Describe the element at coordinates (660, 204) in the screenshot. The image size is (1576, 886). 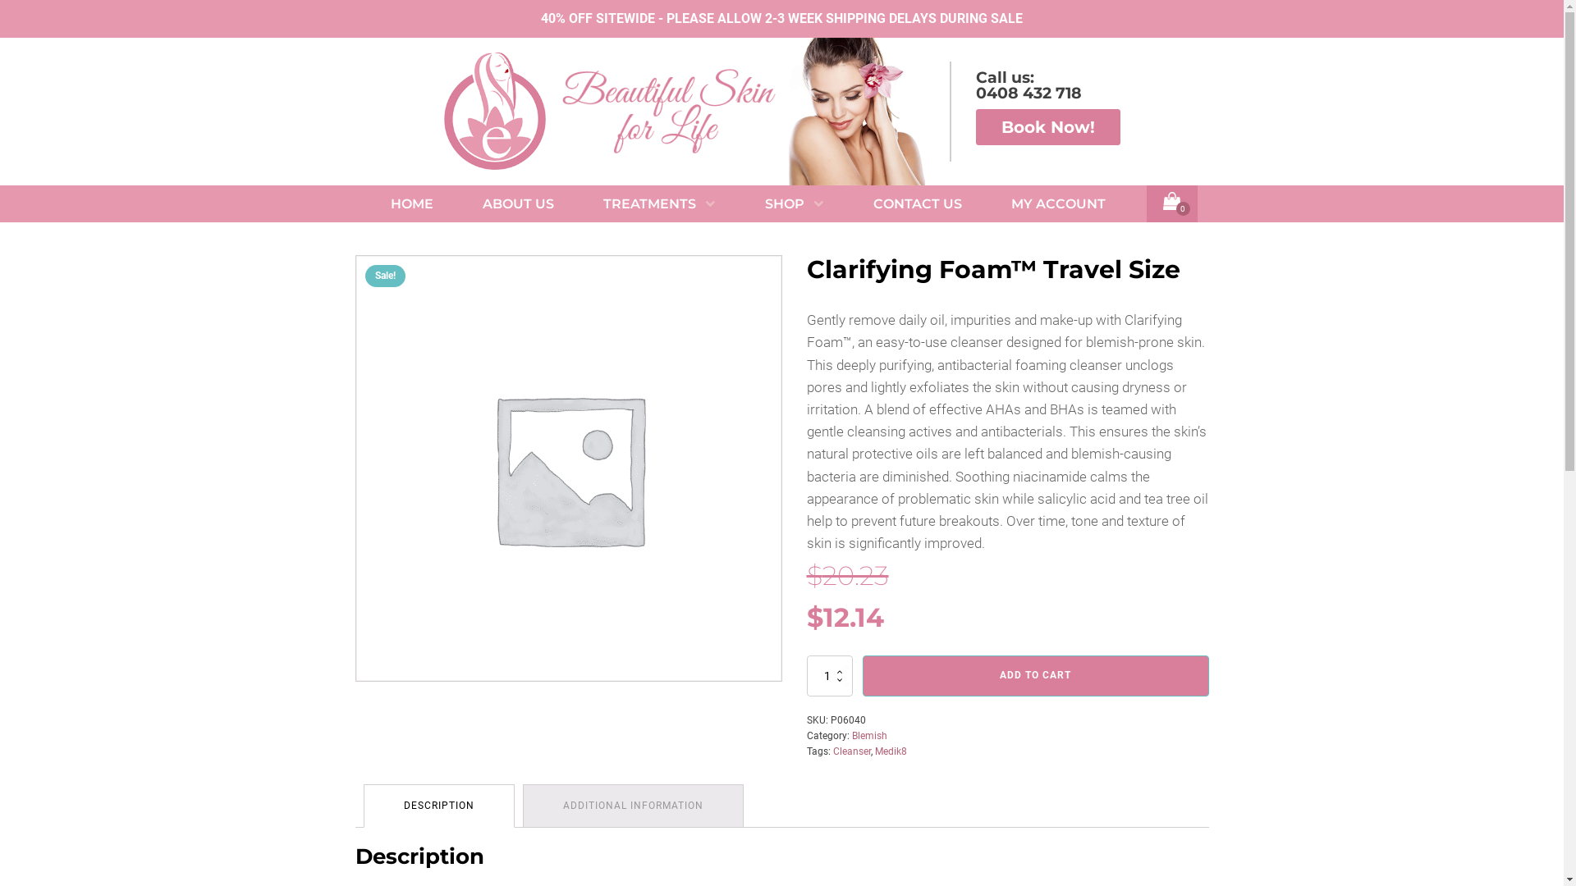
I see `TREATMENTS` at that location.